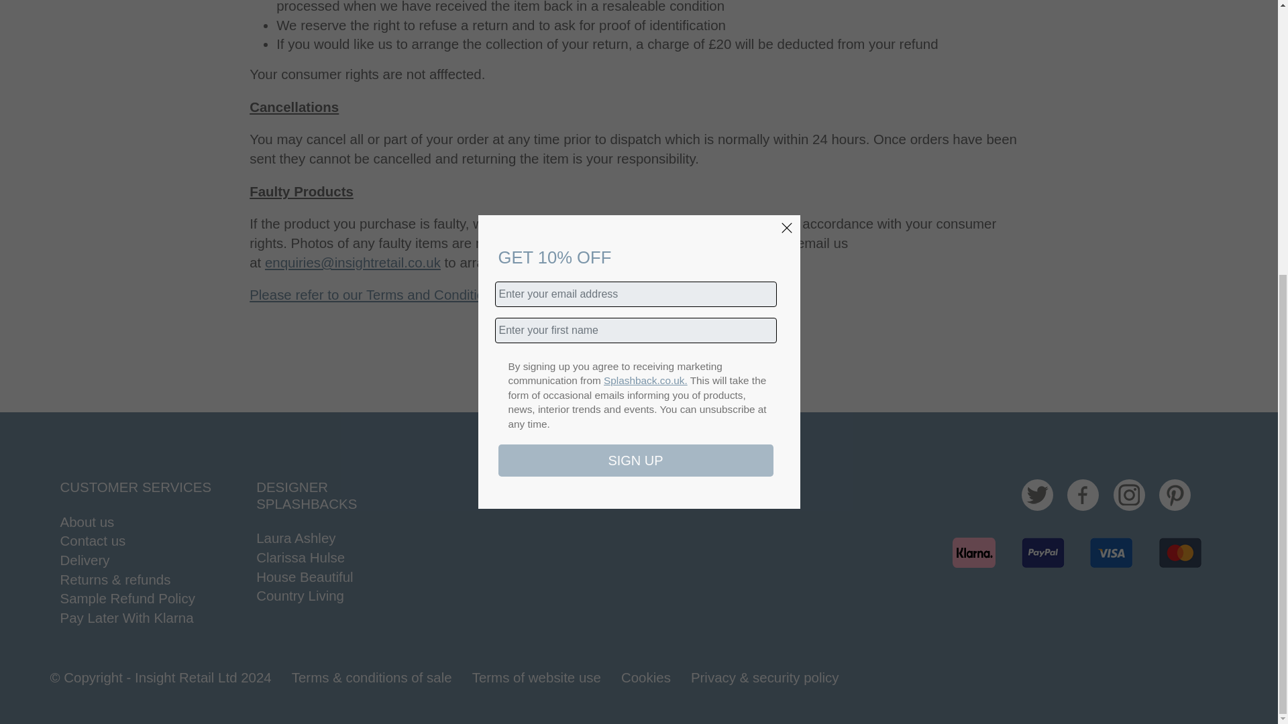  I want to click on SIGN UP, so click(635, 23).